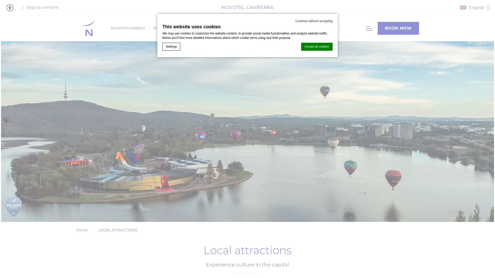 This screenshot has width=495, height=278. I want to click on Location, so click(297, 28).